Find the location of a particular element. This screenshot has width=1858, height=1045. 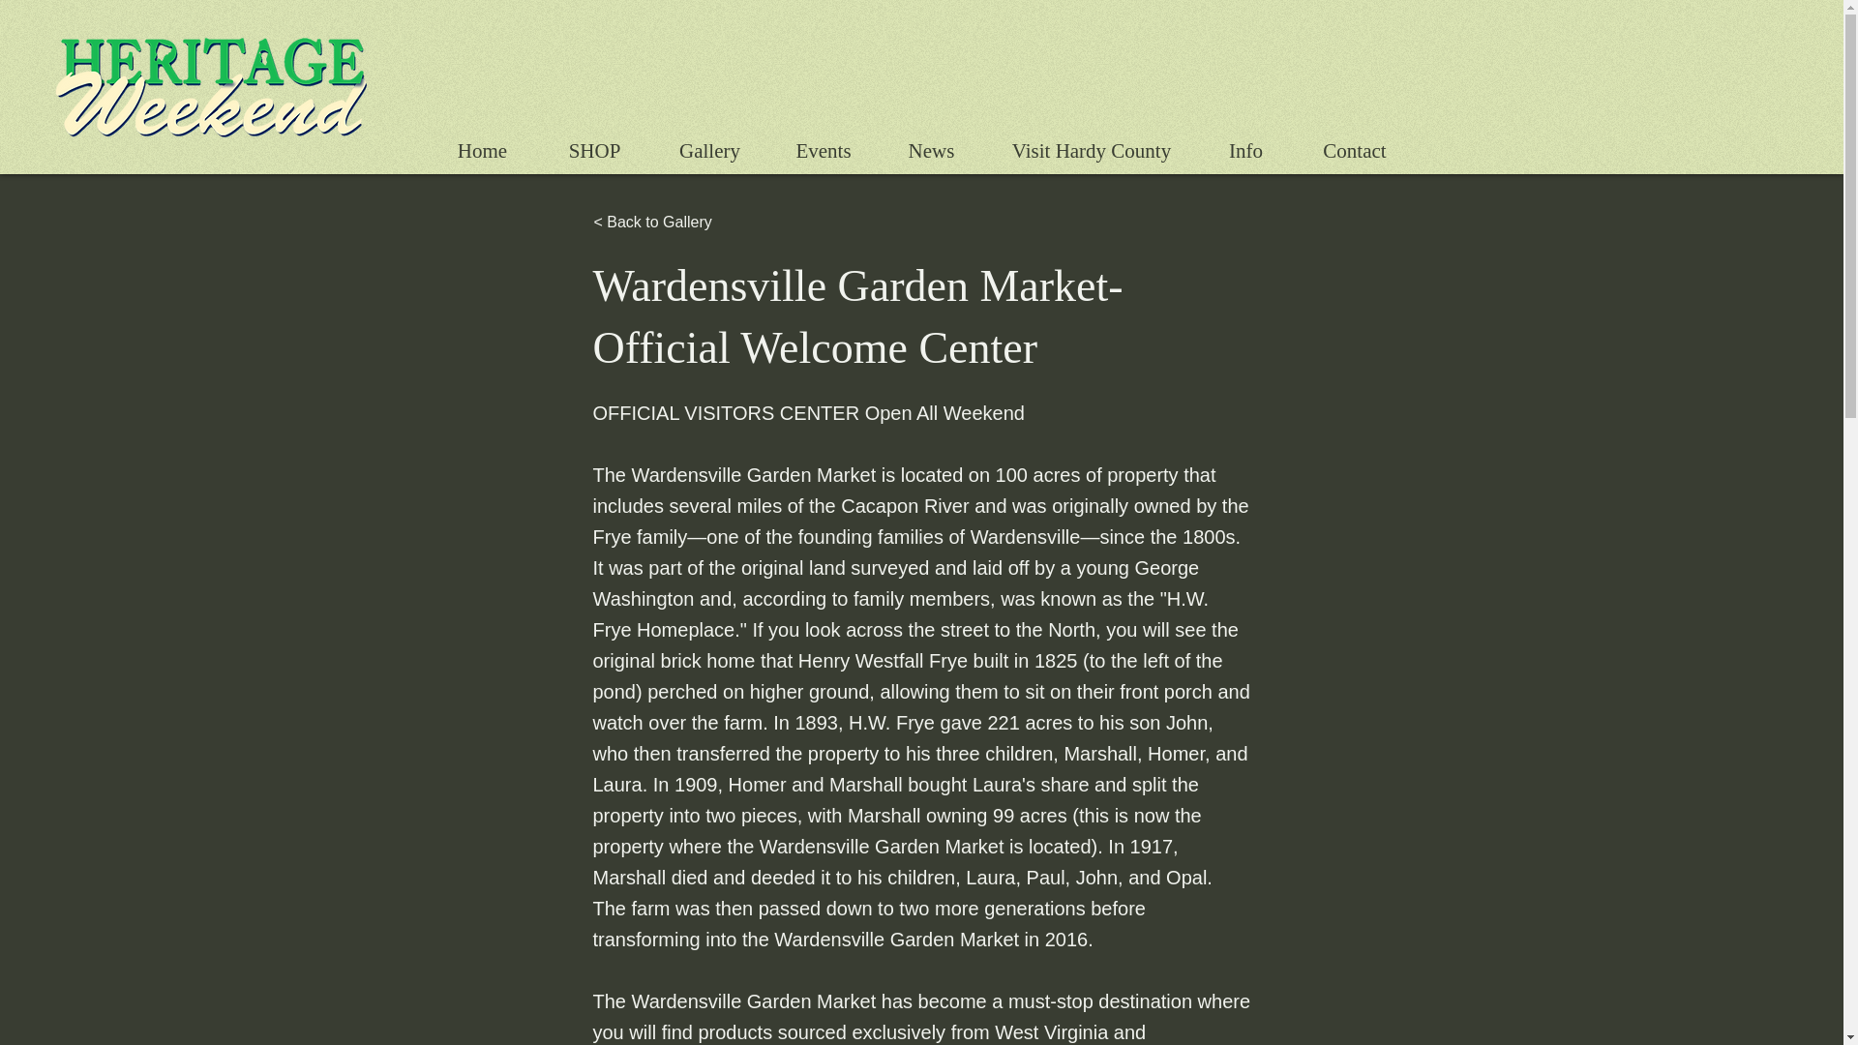

Gallery is located at coordinates (710, 151).